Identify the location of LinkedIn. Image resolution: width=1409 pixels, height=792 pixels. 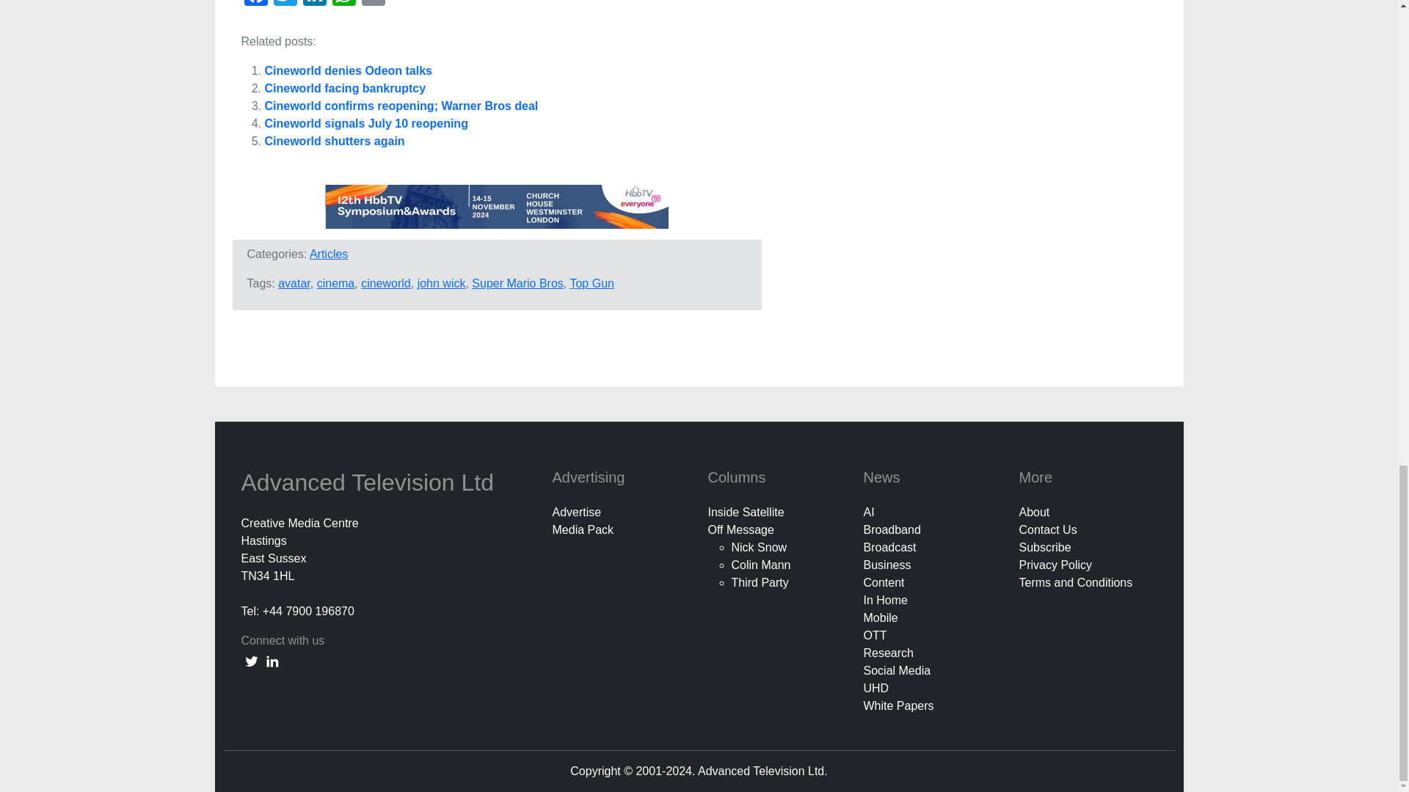
(313, 4).